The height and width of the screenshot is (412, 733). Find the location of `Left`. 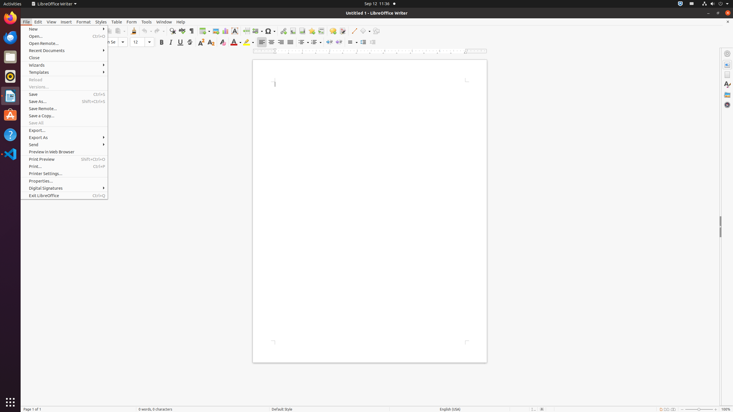

Left is located at coordinates (262, 42).